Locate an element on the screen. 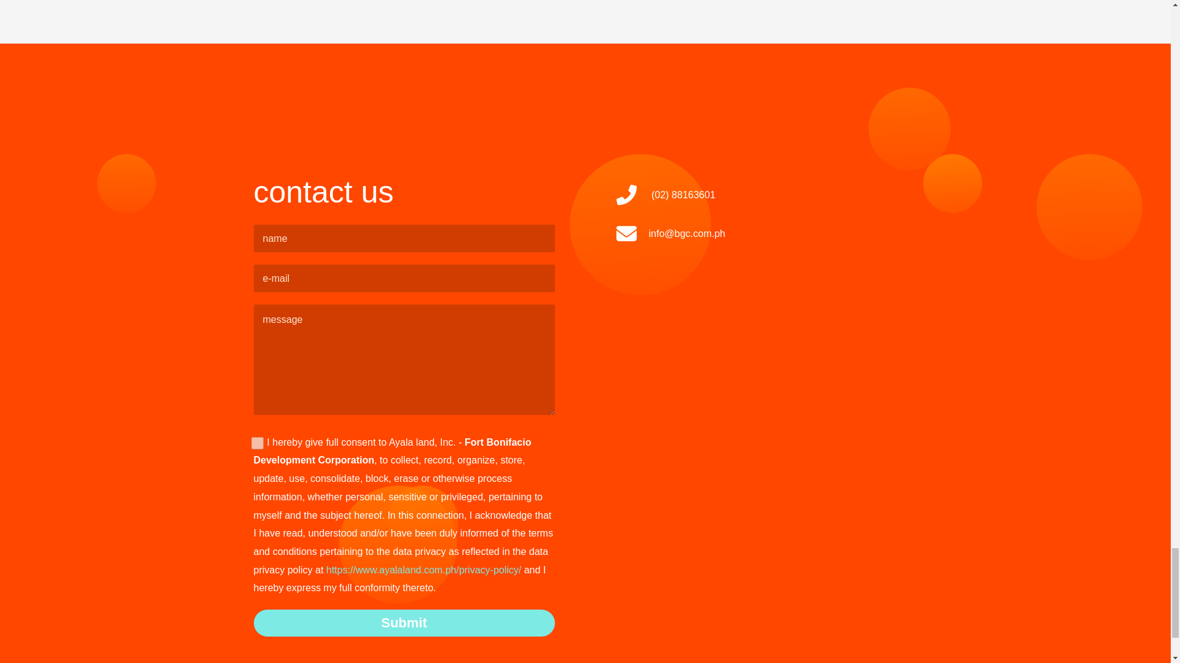  Central Bark BGC is located at coordinates (1130, 1).